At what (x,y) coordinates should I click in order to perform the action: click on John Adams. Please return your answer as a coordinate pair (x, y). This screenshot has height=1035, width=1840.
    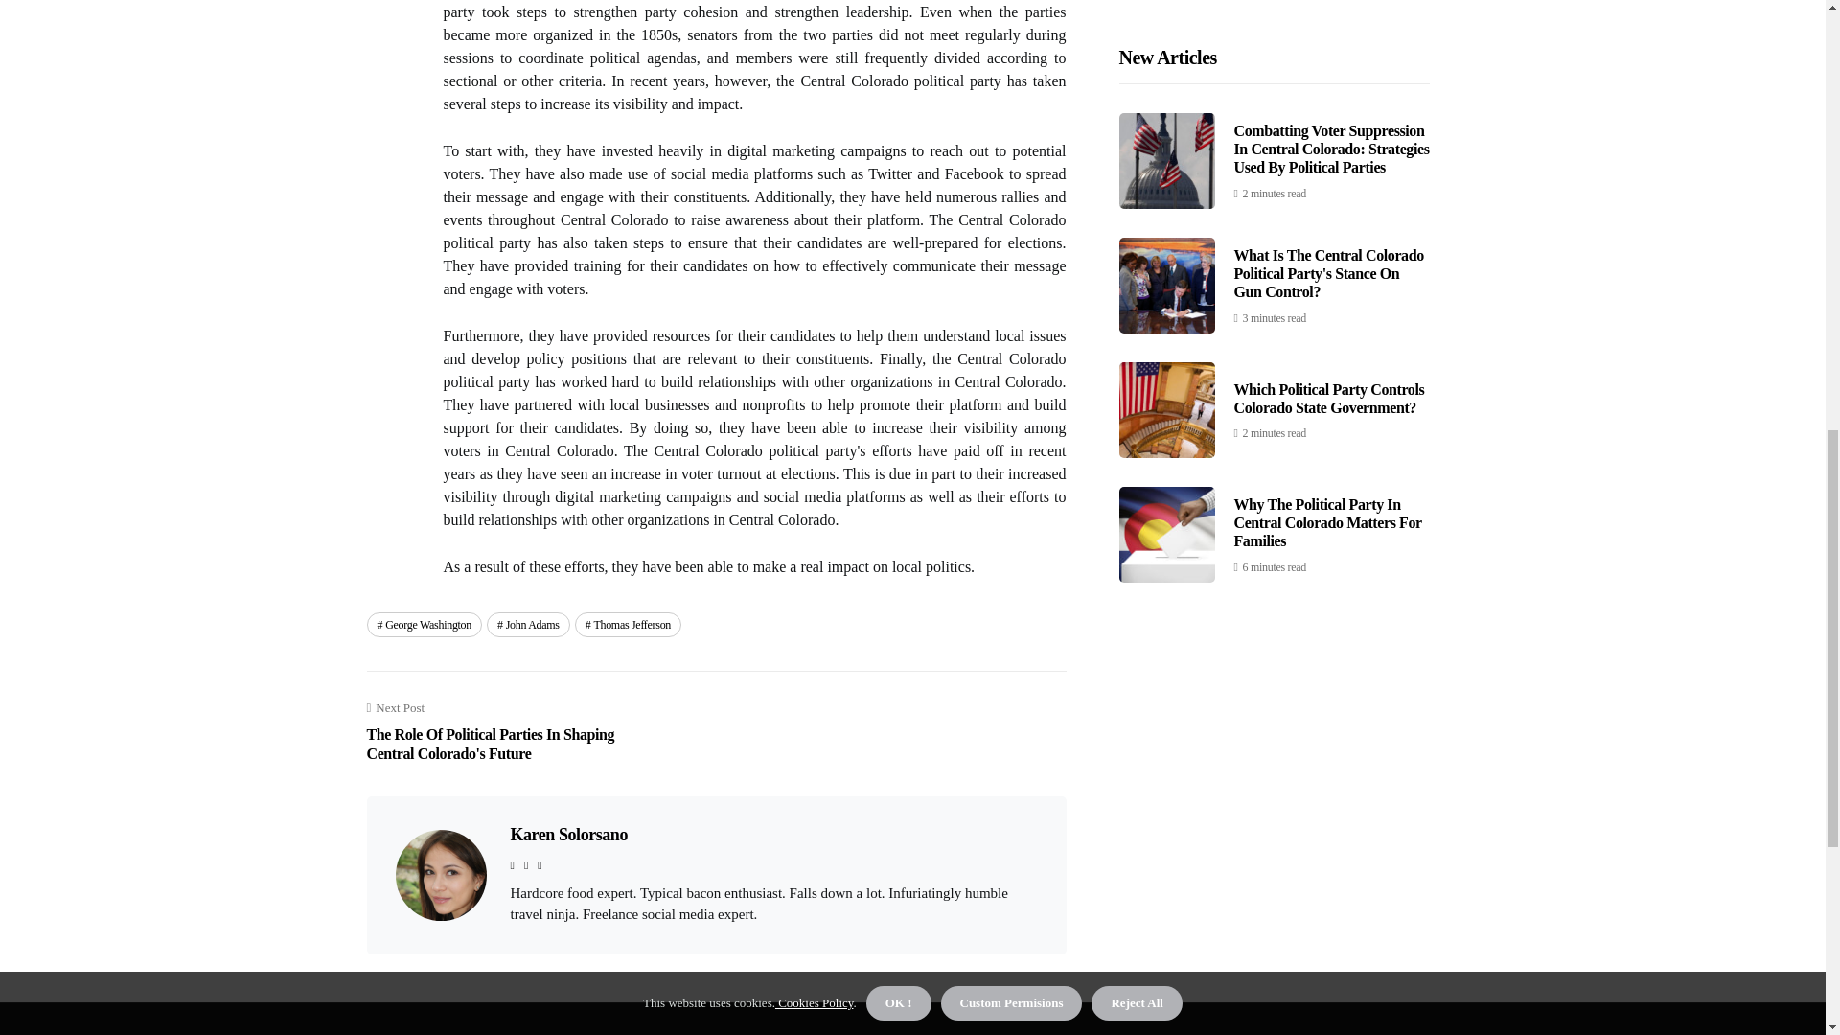
    Looking at the image, I should click on (529, 625).